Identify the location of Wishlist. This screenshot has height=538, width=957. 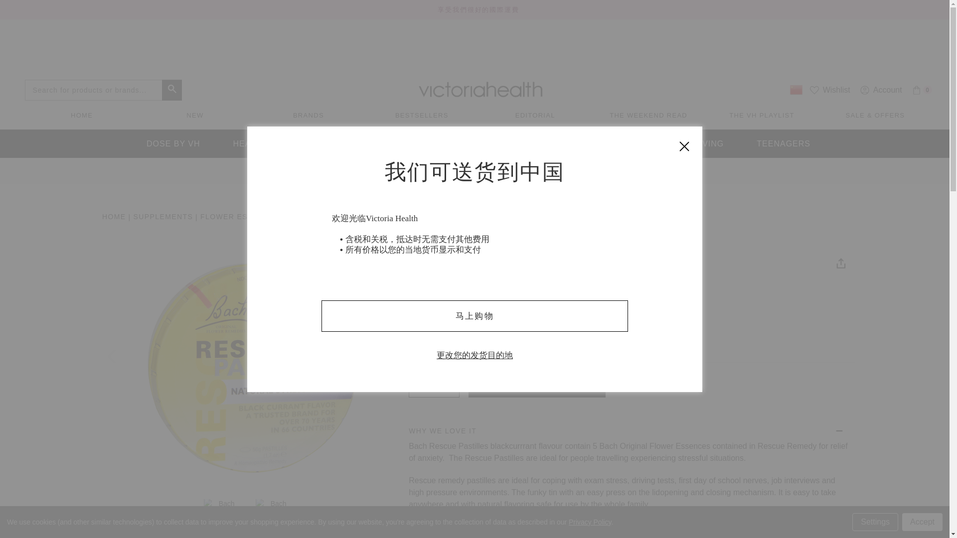
(830, 90).